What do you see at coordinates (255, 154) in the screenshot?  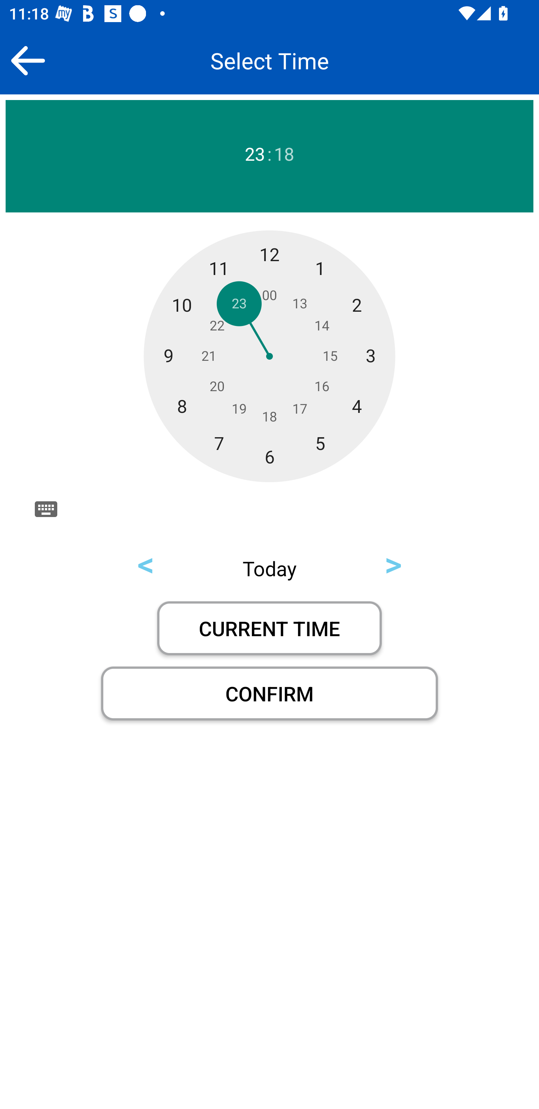 I see `23` at bounding box center [255, 154].